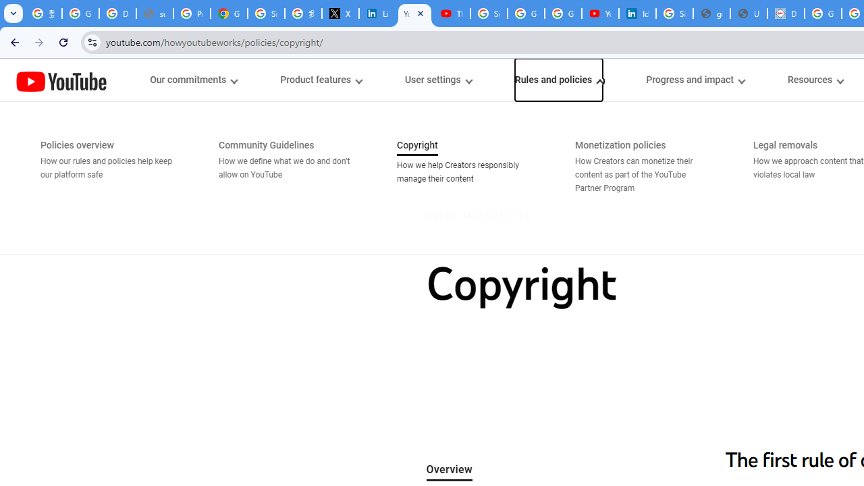 This screenshot has width=864, height=486. What do you see at coordinates (155, 13) in the screenshot?
I see `support.google.com - Network error` at bounding box center [155, 13].